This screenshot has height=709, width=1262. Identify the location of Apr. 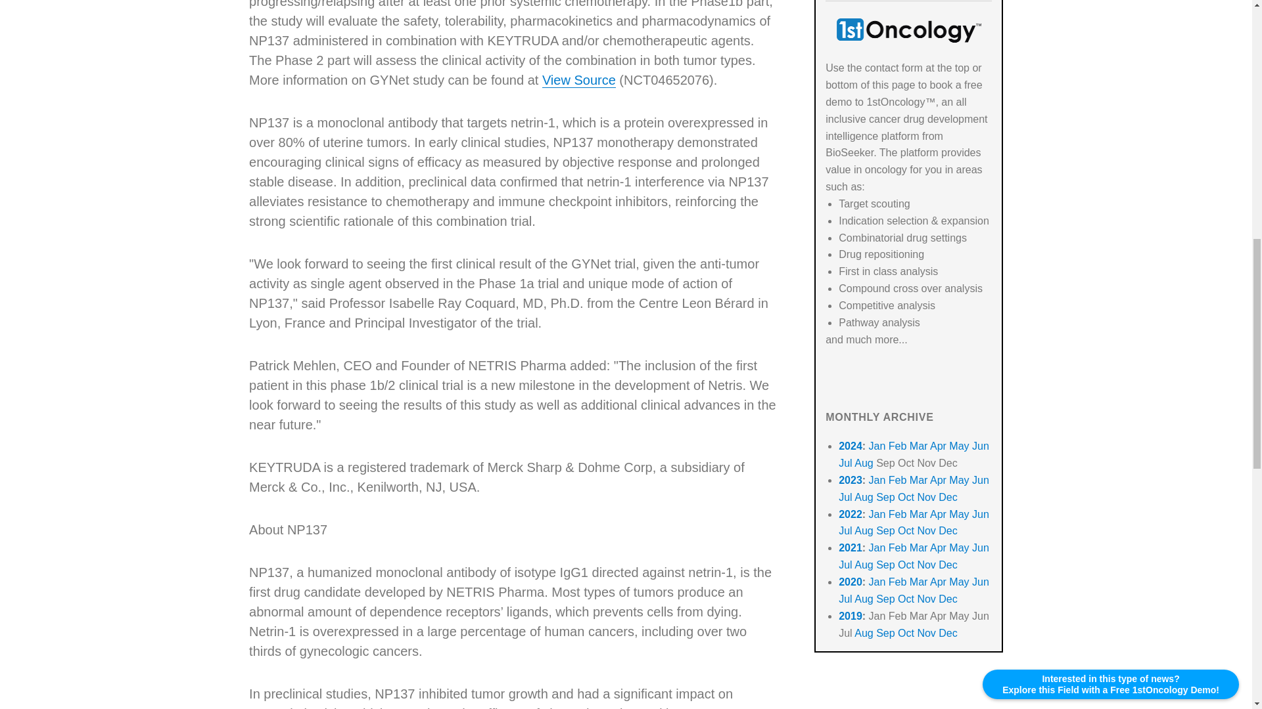
(939, 479).